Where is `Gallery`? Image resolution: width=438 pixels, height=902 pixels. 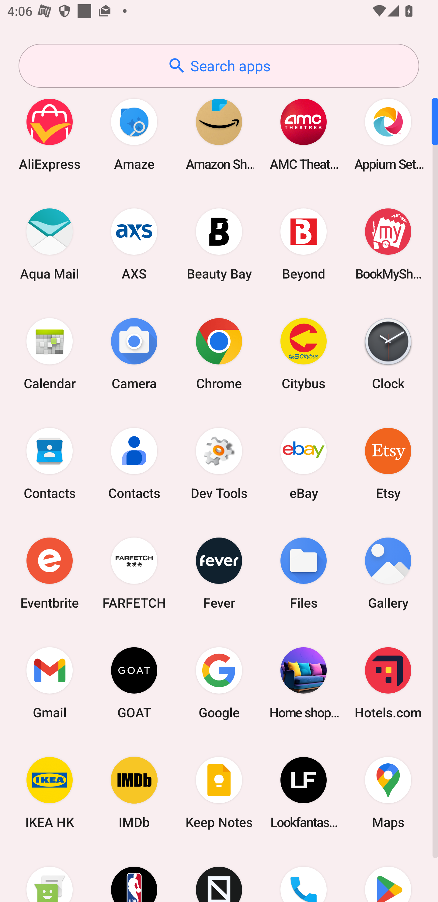
Gallery is located at coordinates (388, 573).